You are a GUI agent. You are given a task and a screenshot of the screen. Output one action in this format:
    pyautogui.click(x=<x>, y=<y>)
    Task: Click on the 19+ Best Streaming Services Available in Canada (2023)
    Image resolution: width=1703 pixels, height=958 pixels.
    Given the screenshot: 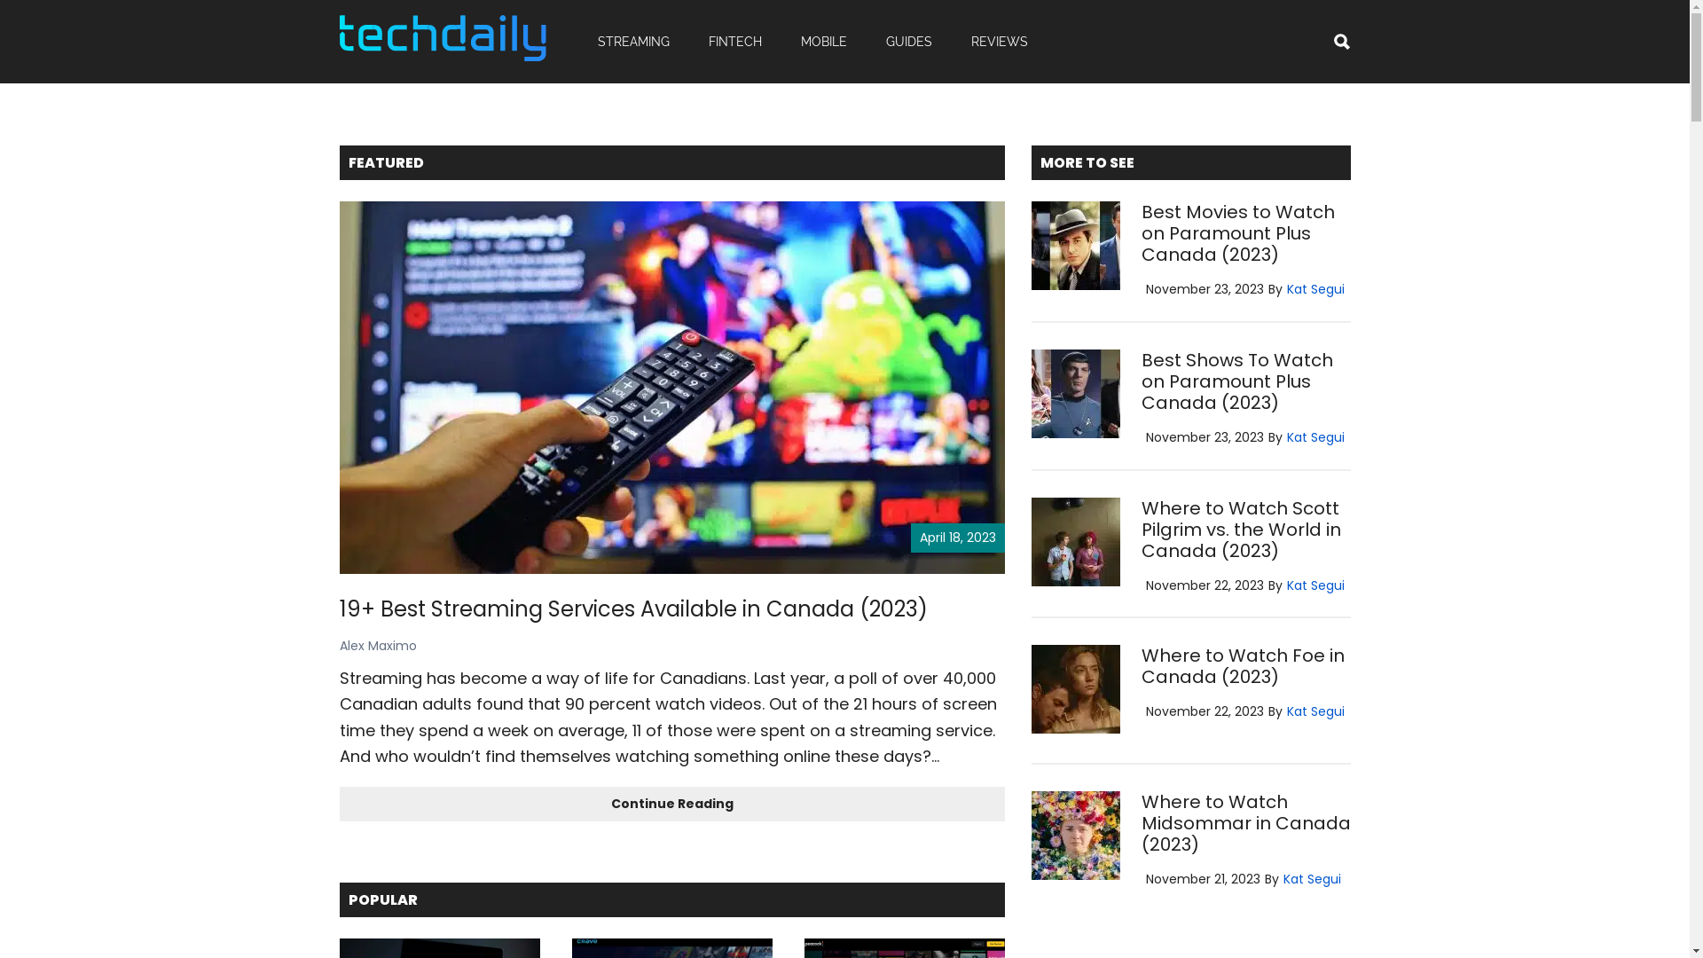 What is the action you would take?
    pyautogui.click(x=633, y=609)
    